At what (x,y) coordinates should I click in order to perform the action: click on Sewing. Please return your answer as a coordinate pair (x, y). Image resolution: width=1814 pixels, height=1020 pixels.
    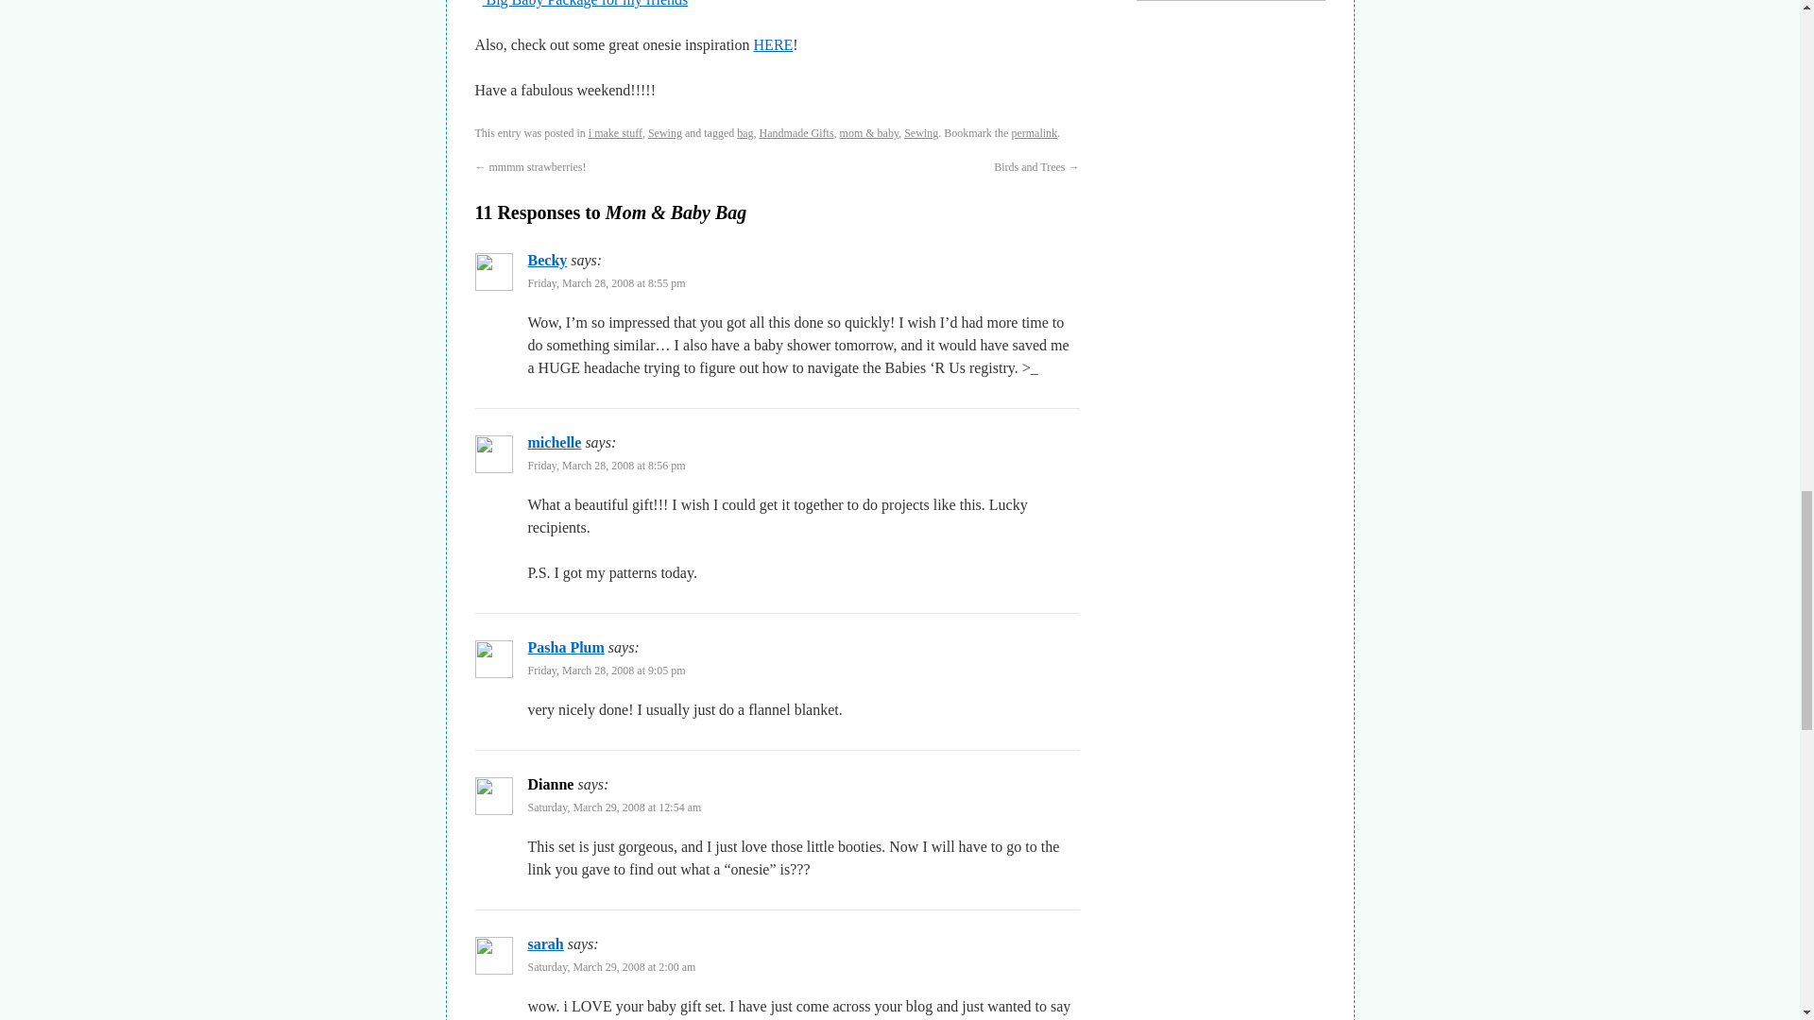
    Looking at the image, I should click on (664, 132).